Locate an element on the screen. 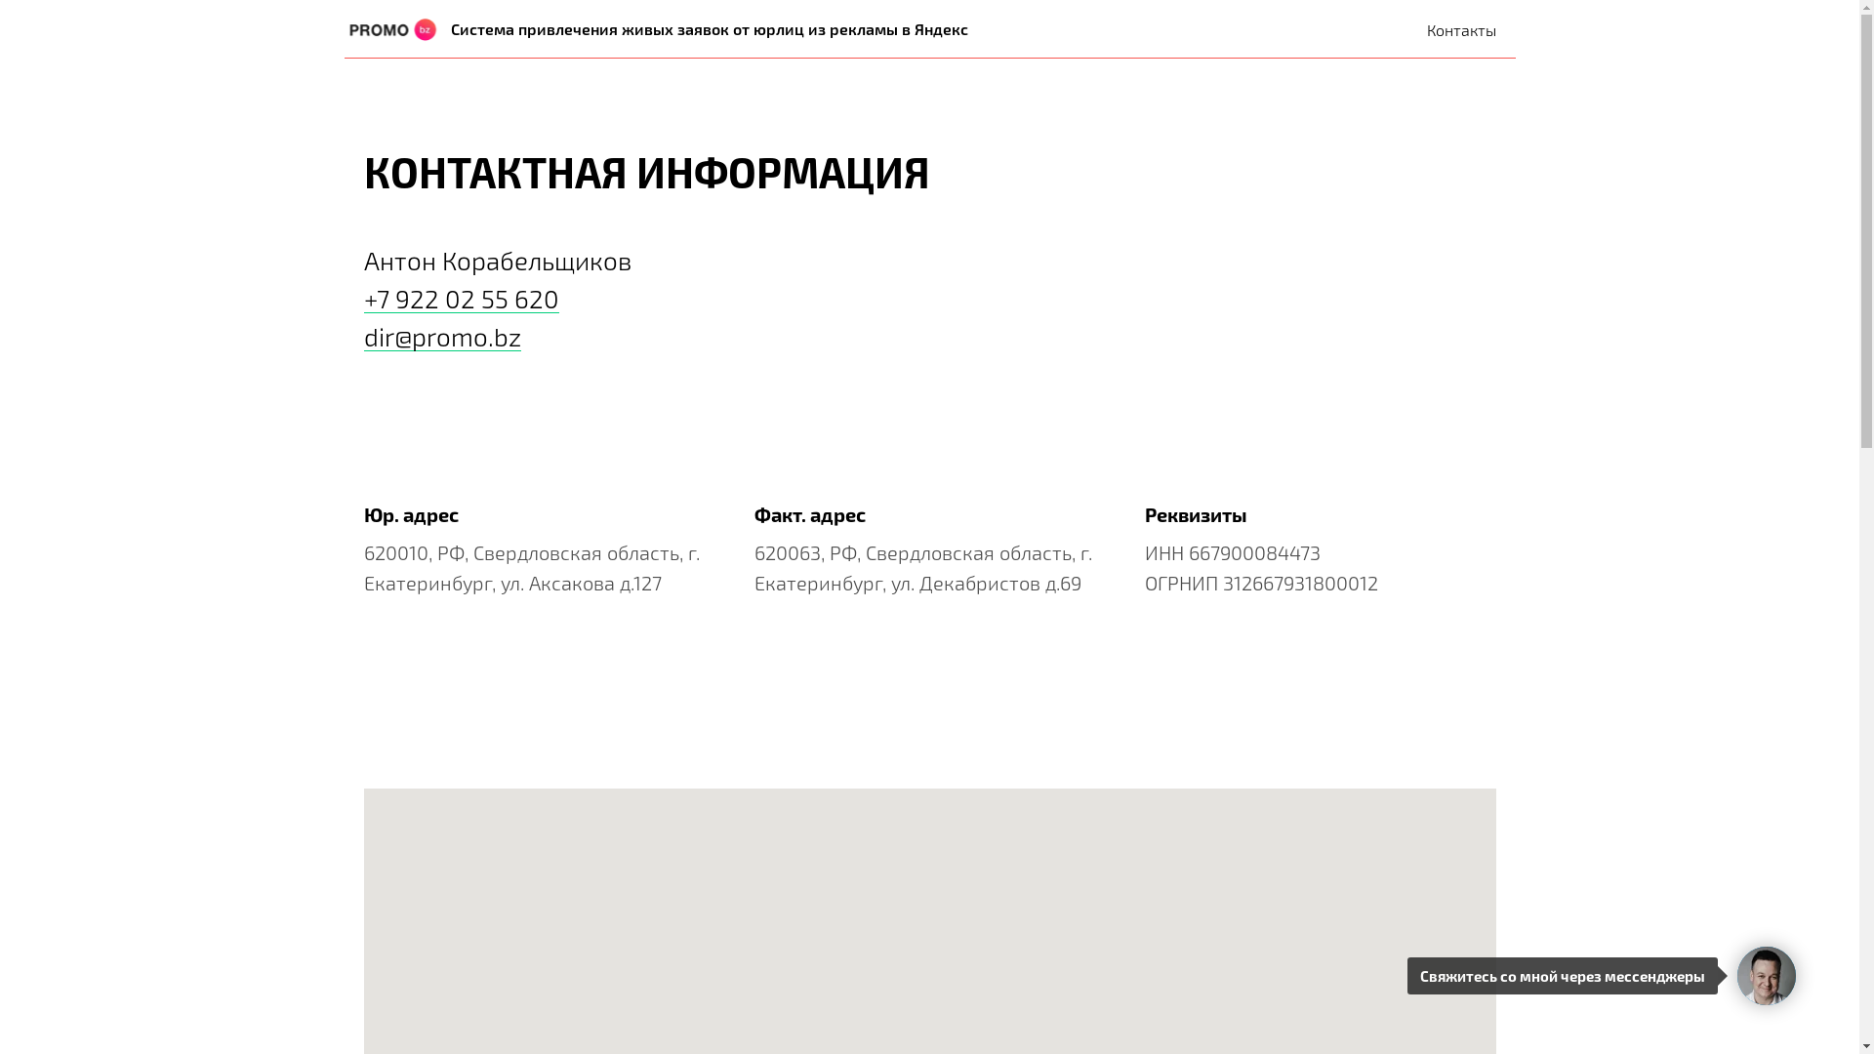 The image size is (1874, 1054). +7 922 02 55 620 is located at coordinates (461, 299).